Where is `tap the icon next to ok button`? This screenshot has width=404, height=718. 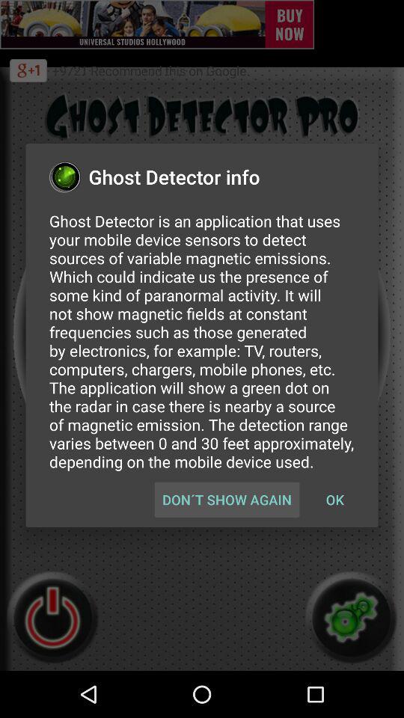
tap the icon next to ok button is located at coordinates (227, 500).